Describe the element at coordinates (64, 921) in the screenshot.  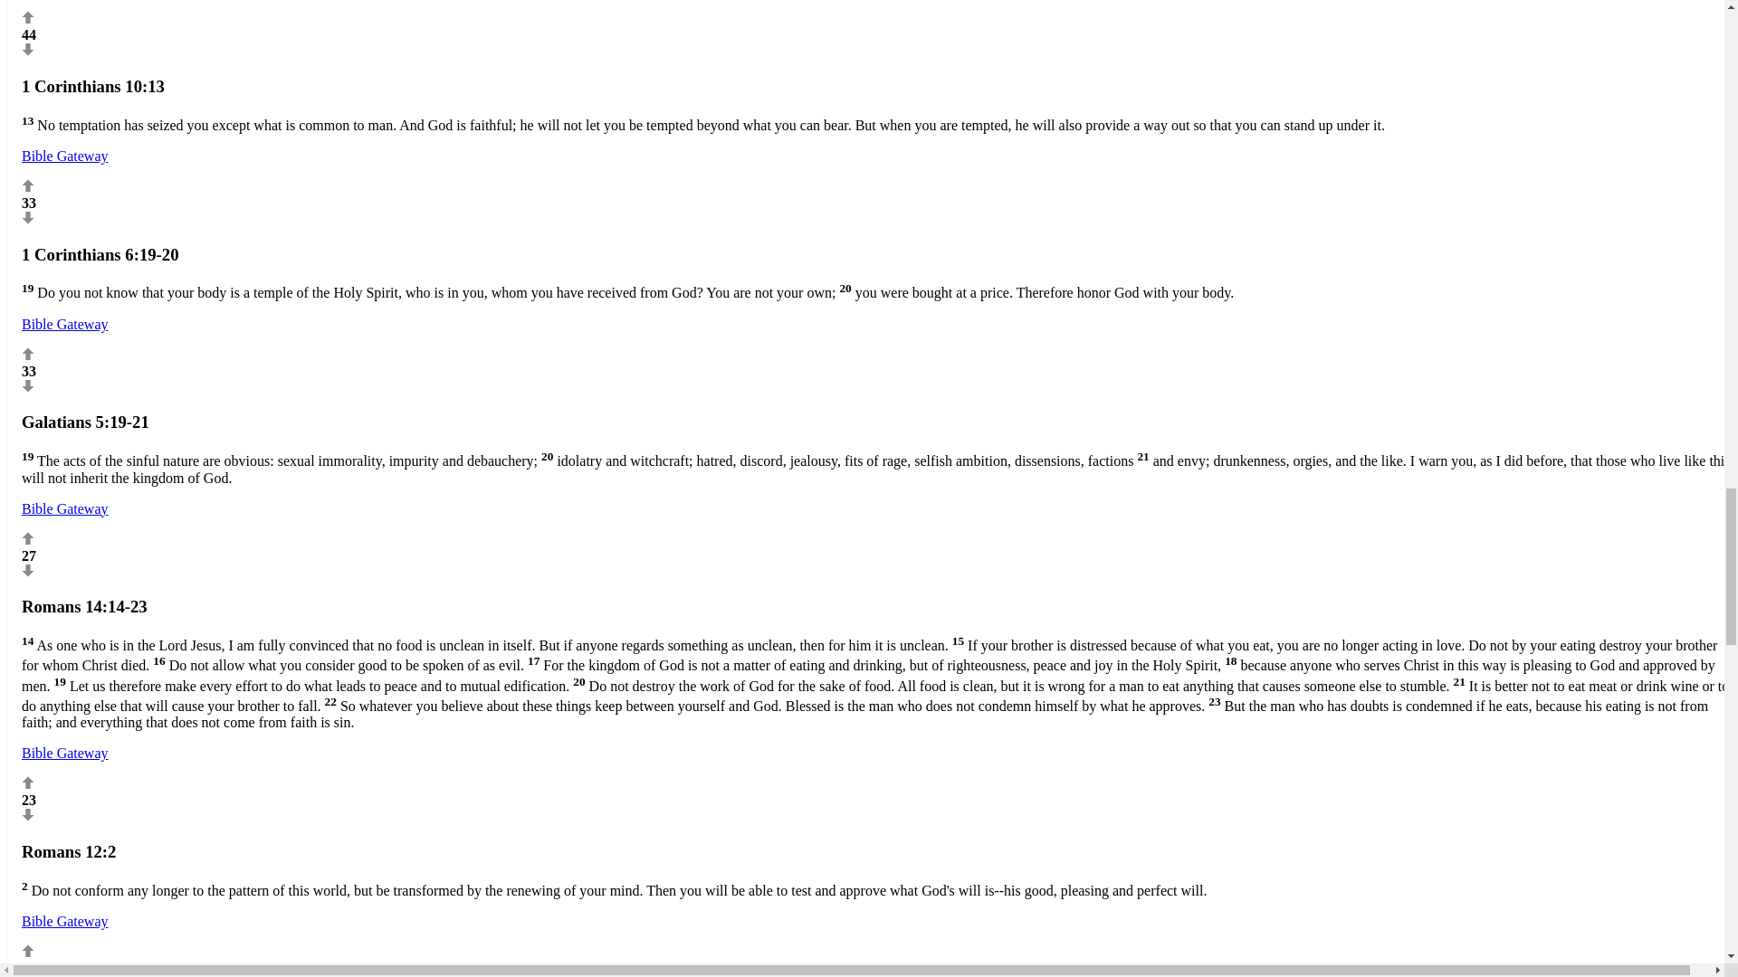
I see `Bible Gateway` at that location.